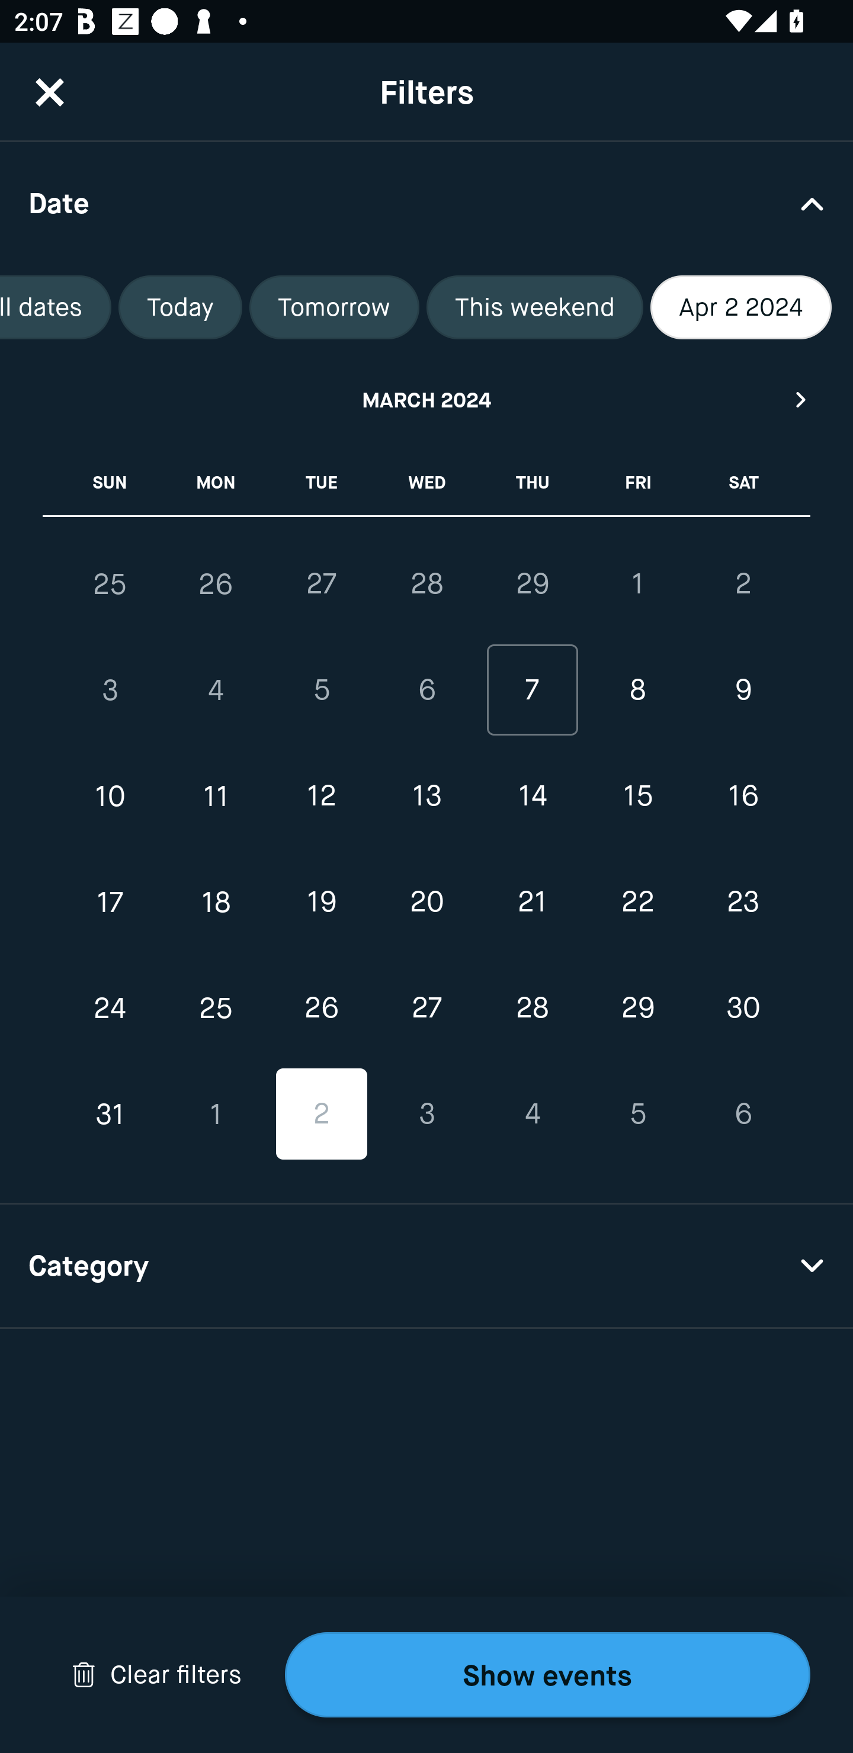  What do you see at coordinates (534, 307) in the screenshot?
I see `This weekend` at bounding box center [534, 307].